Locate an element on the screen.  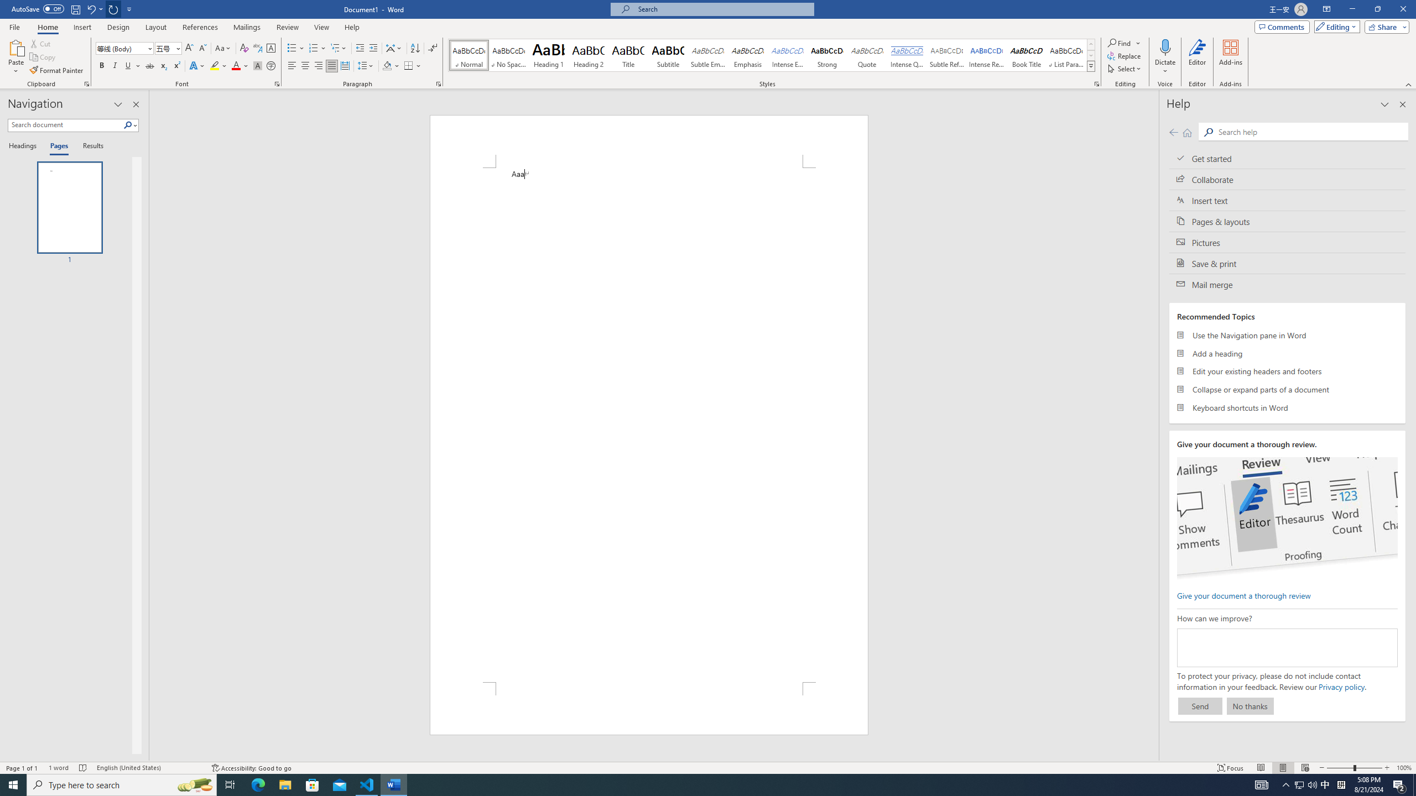
Subtle Emphasis is located at coordinates (708, 55).